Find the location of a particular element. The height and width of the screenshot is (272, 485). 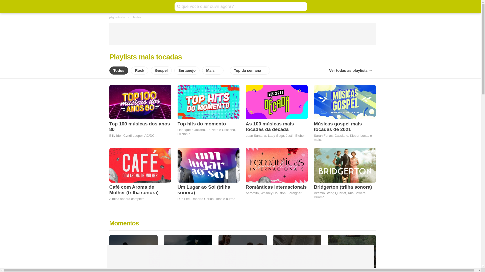

Mais is located at coordinates (213, 71).